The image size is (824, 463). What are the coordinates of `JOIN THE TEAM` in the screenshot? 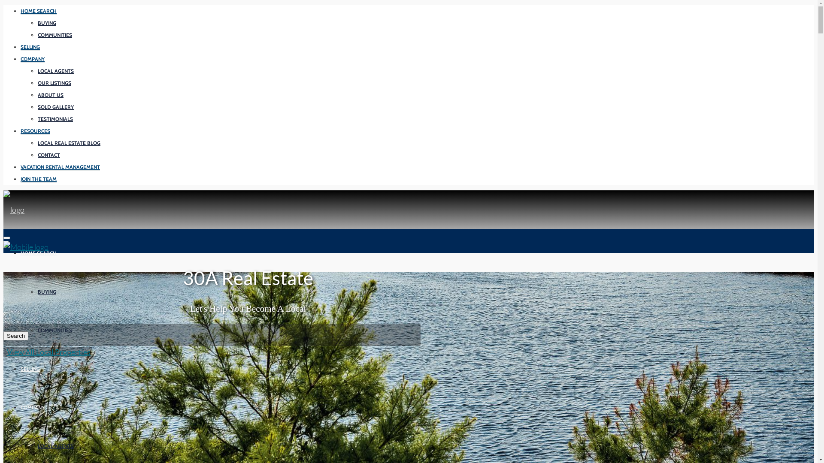 It's located at (39, 179).